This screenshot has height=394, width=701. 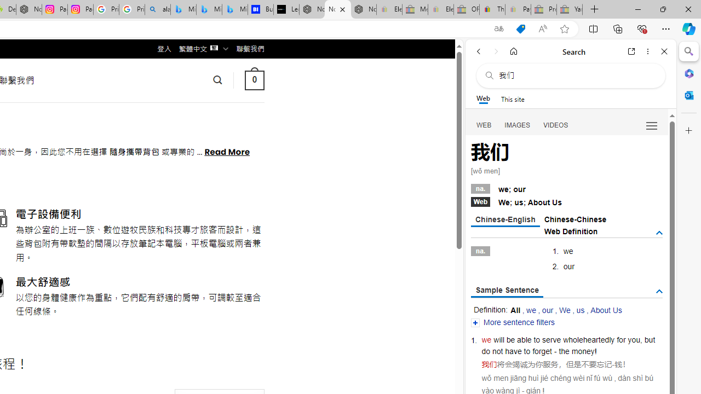 What do you see at coordinates (659, 233) in the screenshot?
I see `AutomationID: tgdef` at bounding box center [659, 233].